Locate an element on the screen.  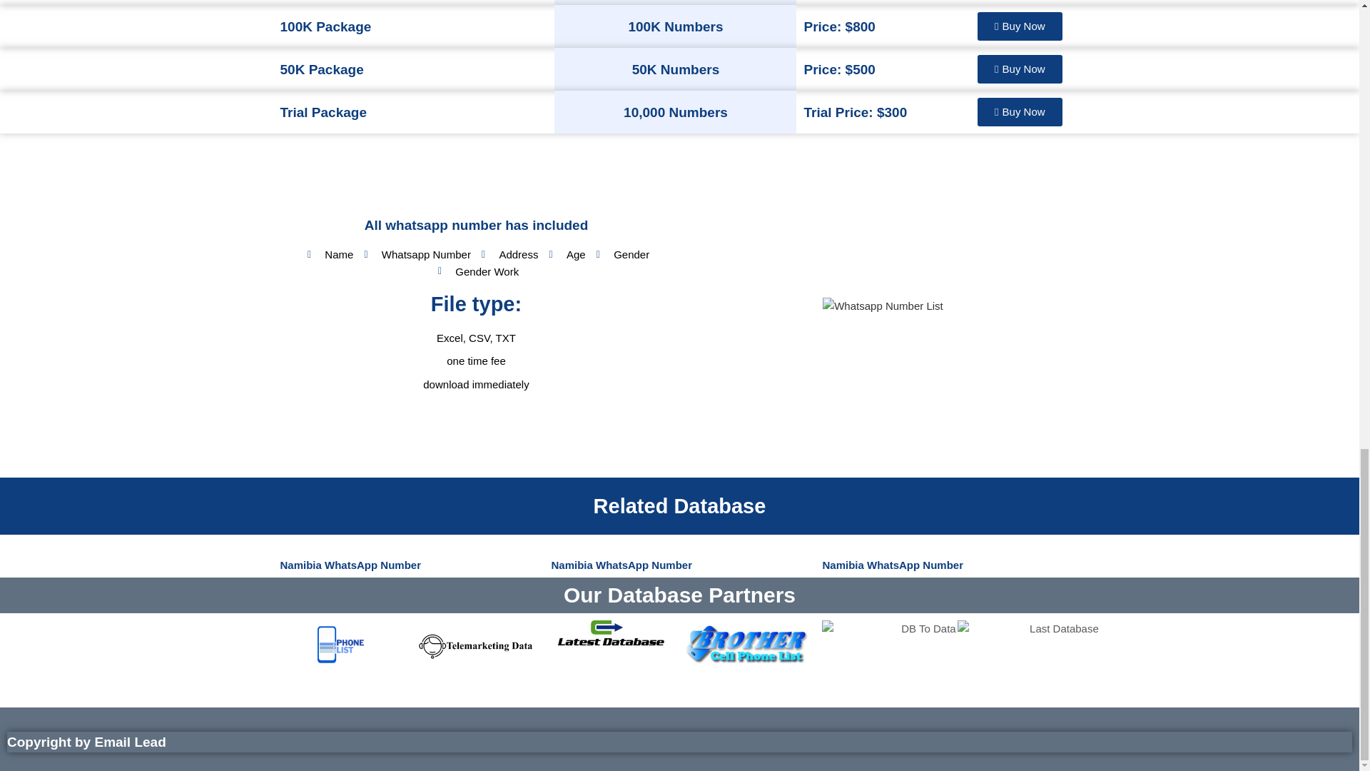
Buy Now is located at coordinates (1020, 112).